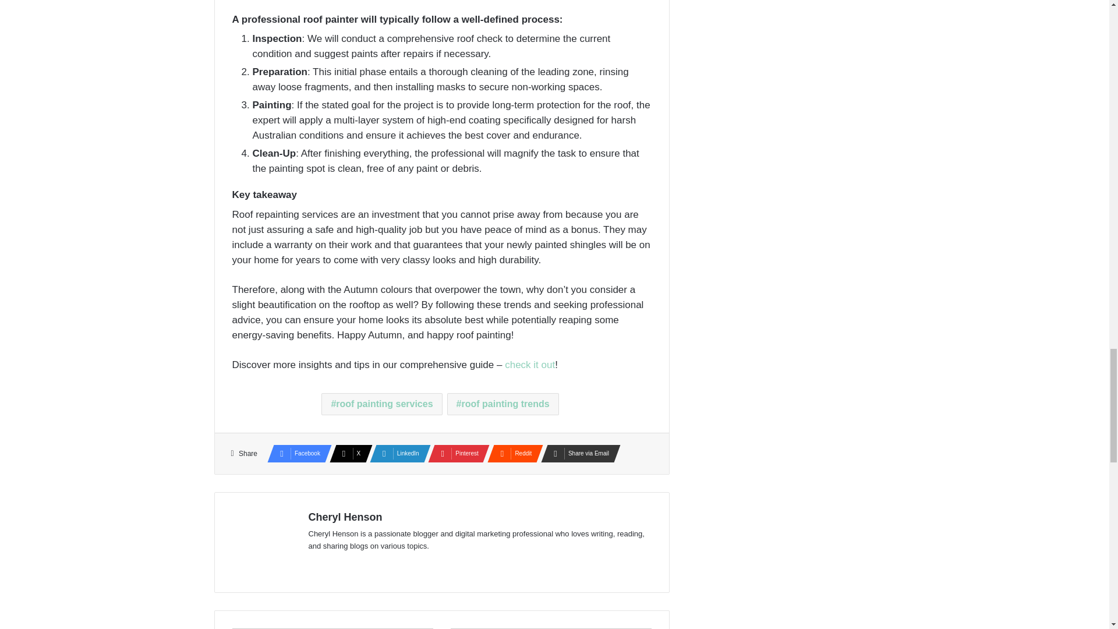 The width and height of the screenshot is (1118, 629). Describe the element at coordinates (347, 453) in the screenshot. I see `X` at that location.